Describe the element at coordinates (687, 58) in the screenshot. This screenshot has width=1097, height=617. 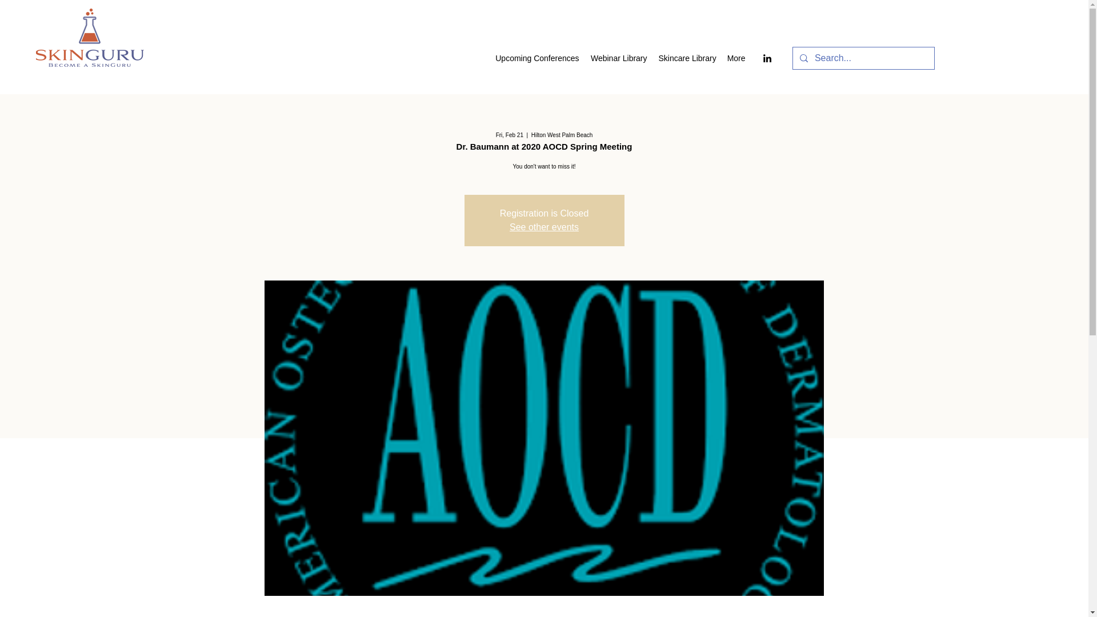
I see `Skincare Library` at that location.